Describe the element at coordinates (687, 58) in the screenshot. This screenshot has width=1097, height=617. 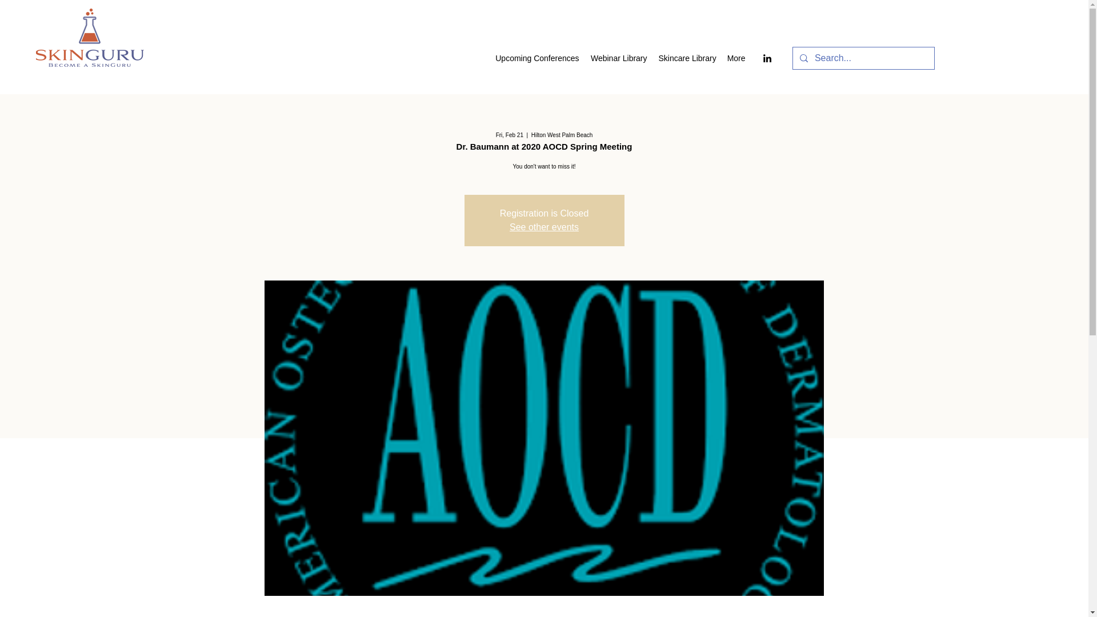
I see `Skincare Library` at that location.